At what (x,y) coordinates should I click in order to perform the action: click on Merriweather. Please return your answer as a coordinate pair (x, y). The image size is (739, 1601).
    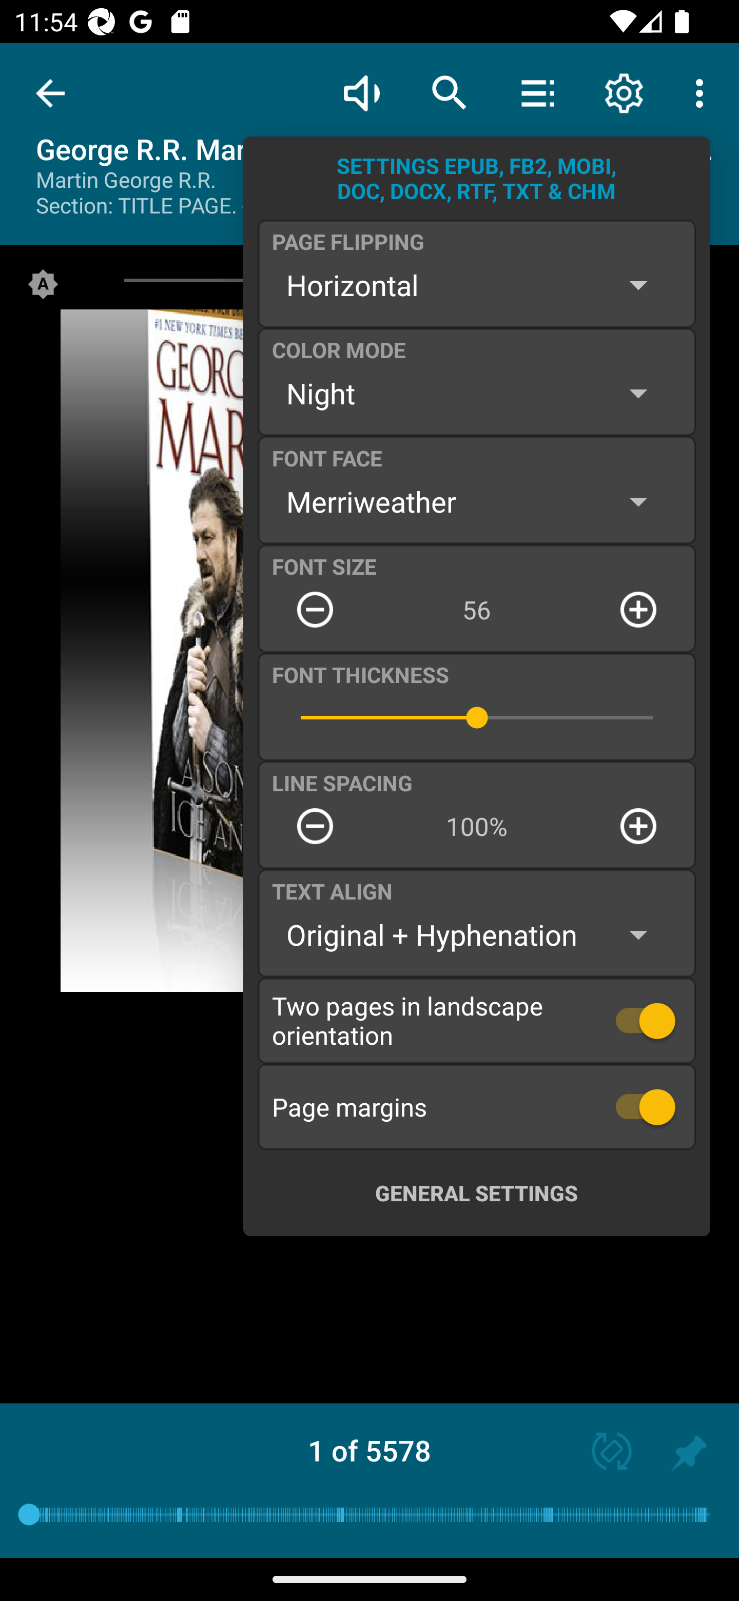
    Looking at the image, I should click on (476, 501).